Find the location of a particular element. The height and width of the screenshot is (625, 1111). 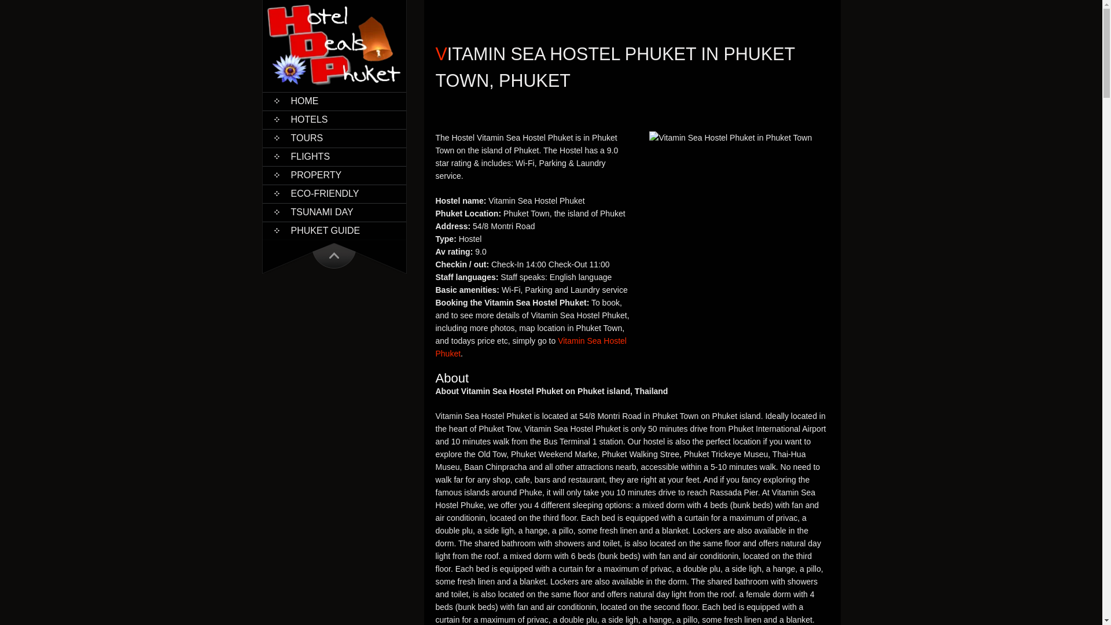

HOTELS is located at coordinates (334, 120).